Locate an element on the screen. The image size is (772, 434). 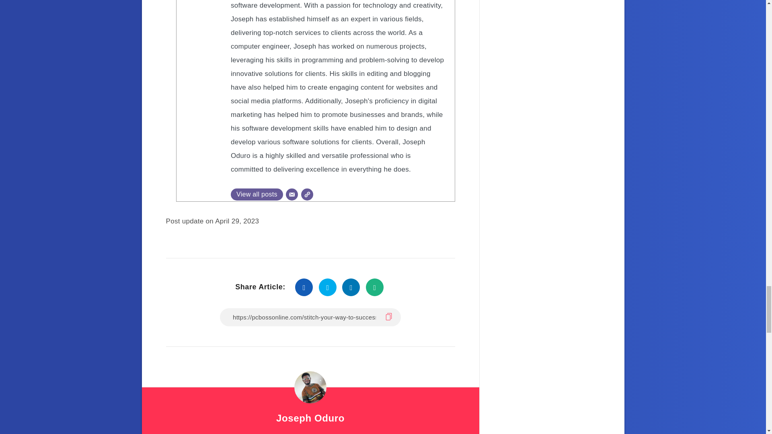
Joseph Oduro is located at coordinates (310, 419).